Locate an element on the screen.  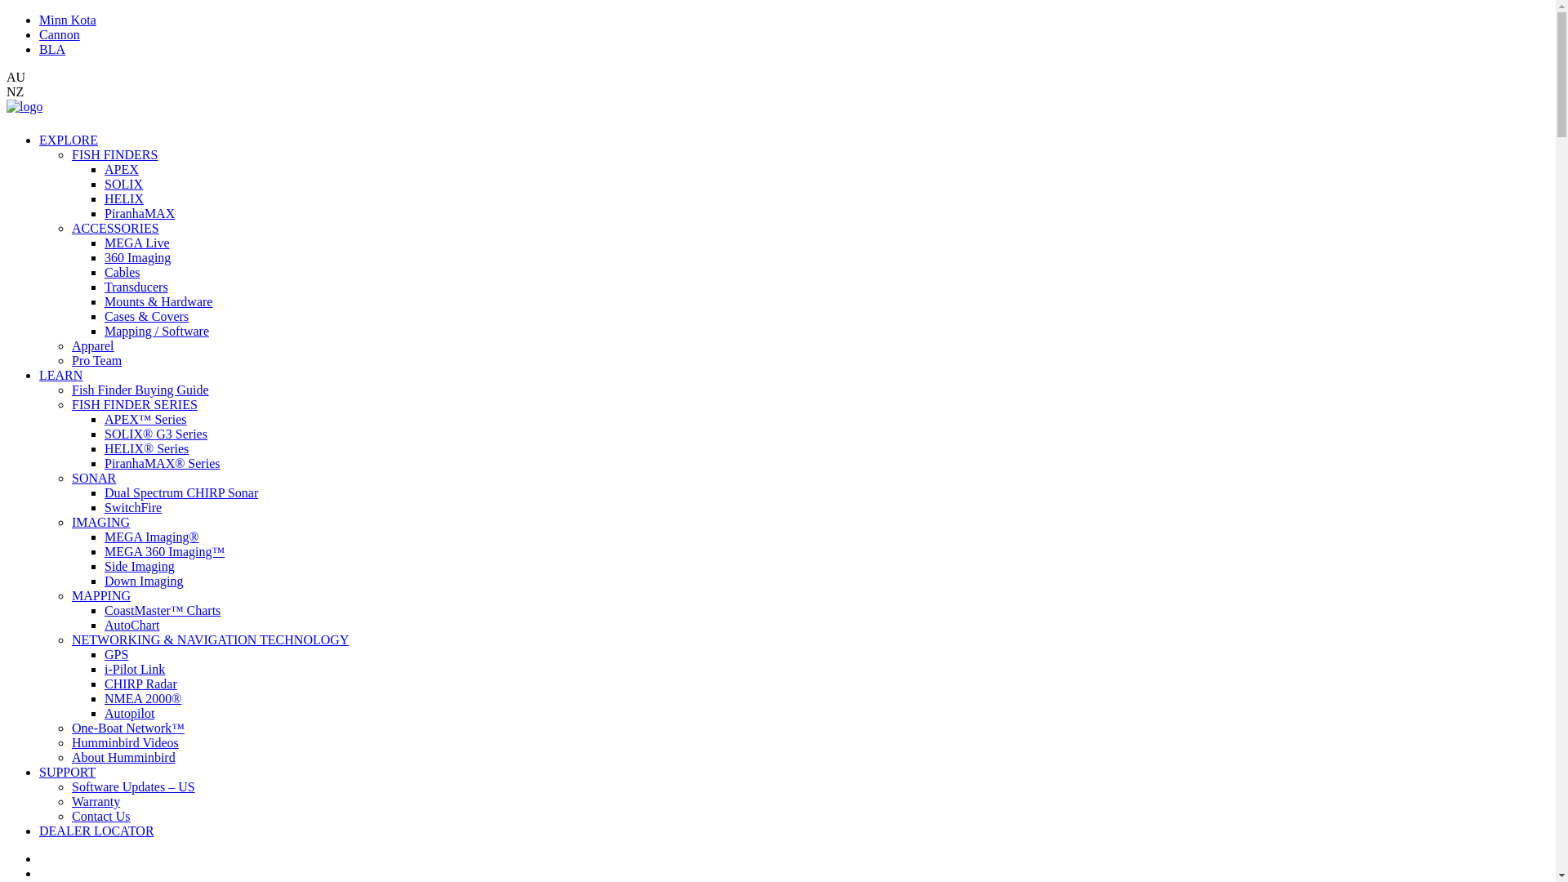
HELIX is located at coordinates (124, 199).